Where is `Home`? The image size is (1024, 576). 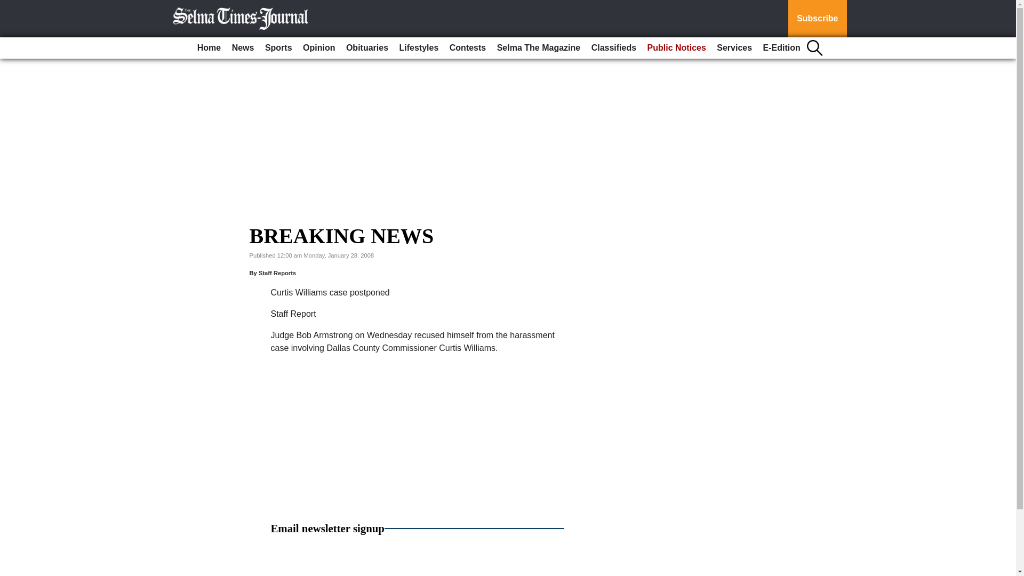
Home is located at coordinates (209, 48).